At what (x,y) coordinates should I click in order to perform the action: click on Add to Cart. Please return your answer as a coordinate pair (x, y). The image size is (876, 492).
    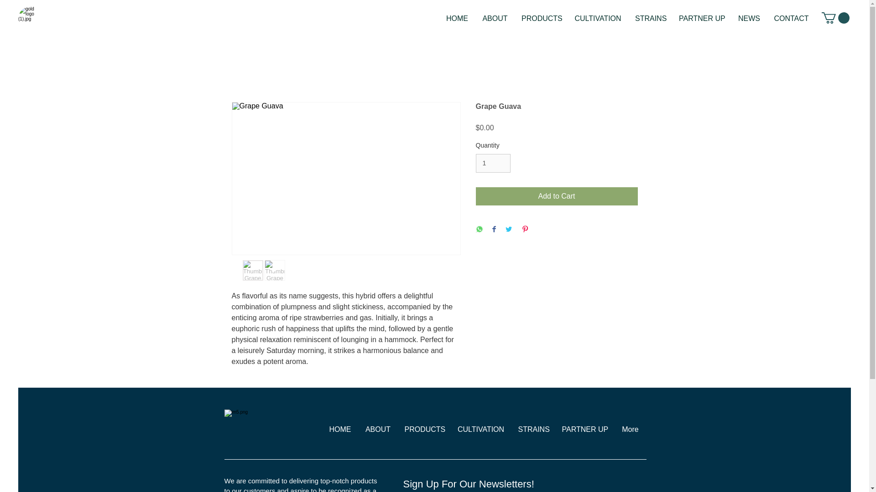
    Looking at the image, I should click on (557, 196).